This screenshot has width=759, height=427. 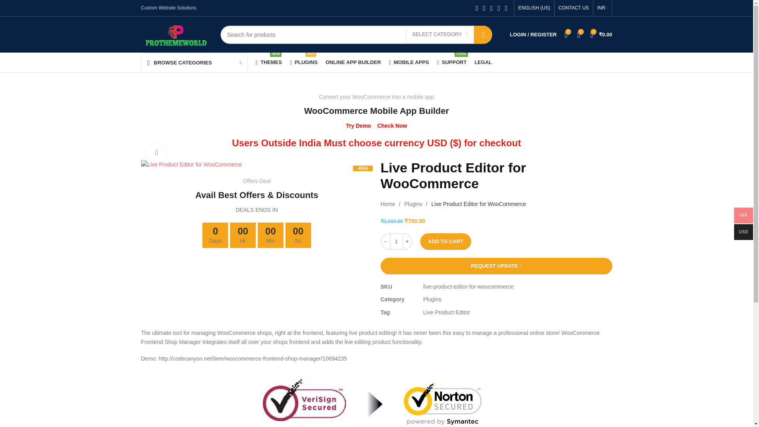 What do you see at coordinates (579, 35) in the screenshot?
I see `0` at bounding box center [579, 35].